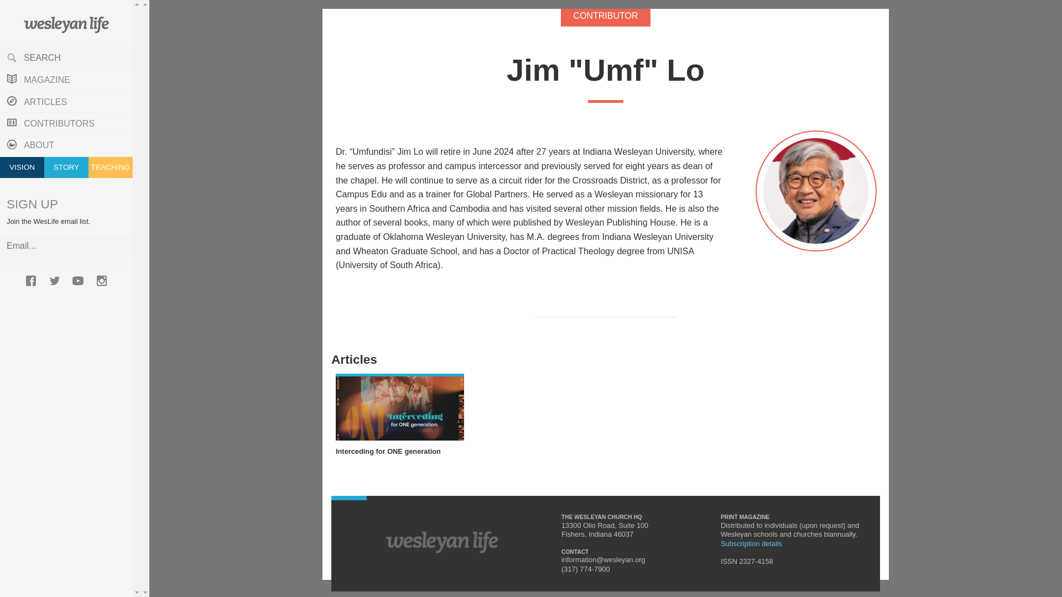  What do you see at coordinates (66, 24) in the screenshot?
I see `Wesleyan Life` at bounding box center [66, 24].